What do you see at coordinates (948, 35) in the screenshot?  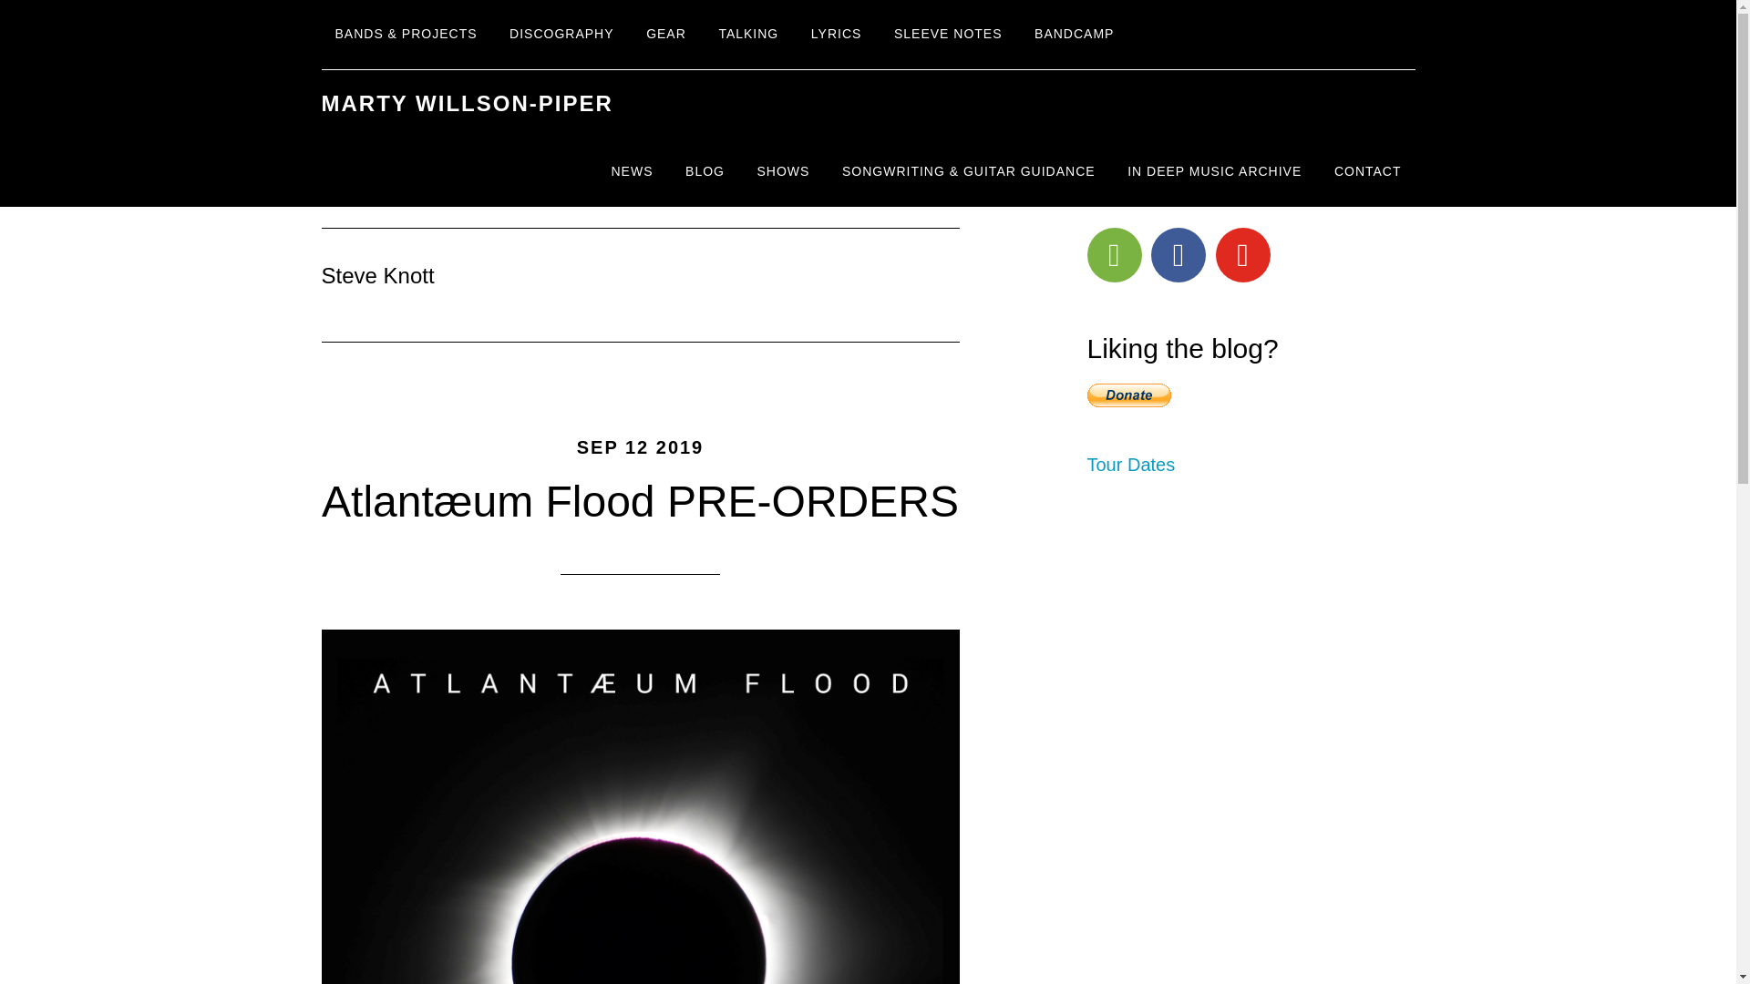 I see `SLEEVE NOTES` at bounding box center [948, 35].